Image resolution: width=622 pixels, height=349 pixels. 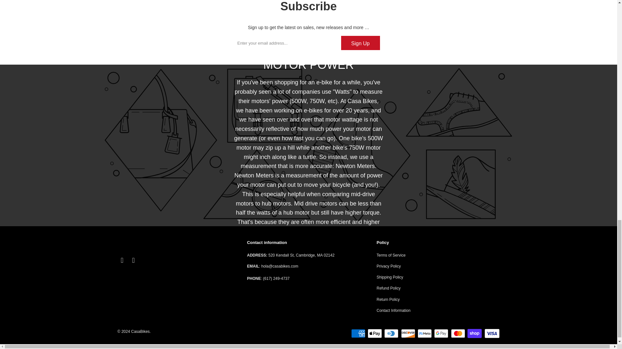 What do you see at coordinates (475, 333) in the screenshot?
I see `Shop Pay` at bounding box center [475, 333].